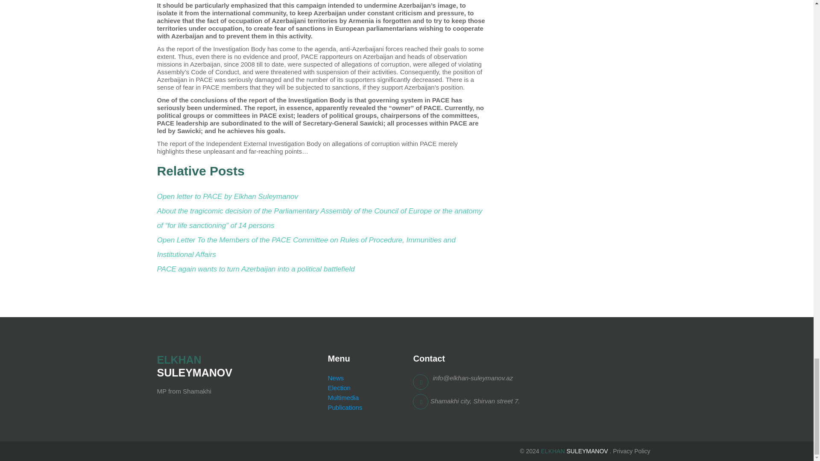 Image resolution: width=820 pixels, height=461 pixels. What do you see at coordinates (335, 378) in the screenshot?
I see `News` at bounding box center [335, 378].